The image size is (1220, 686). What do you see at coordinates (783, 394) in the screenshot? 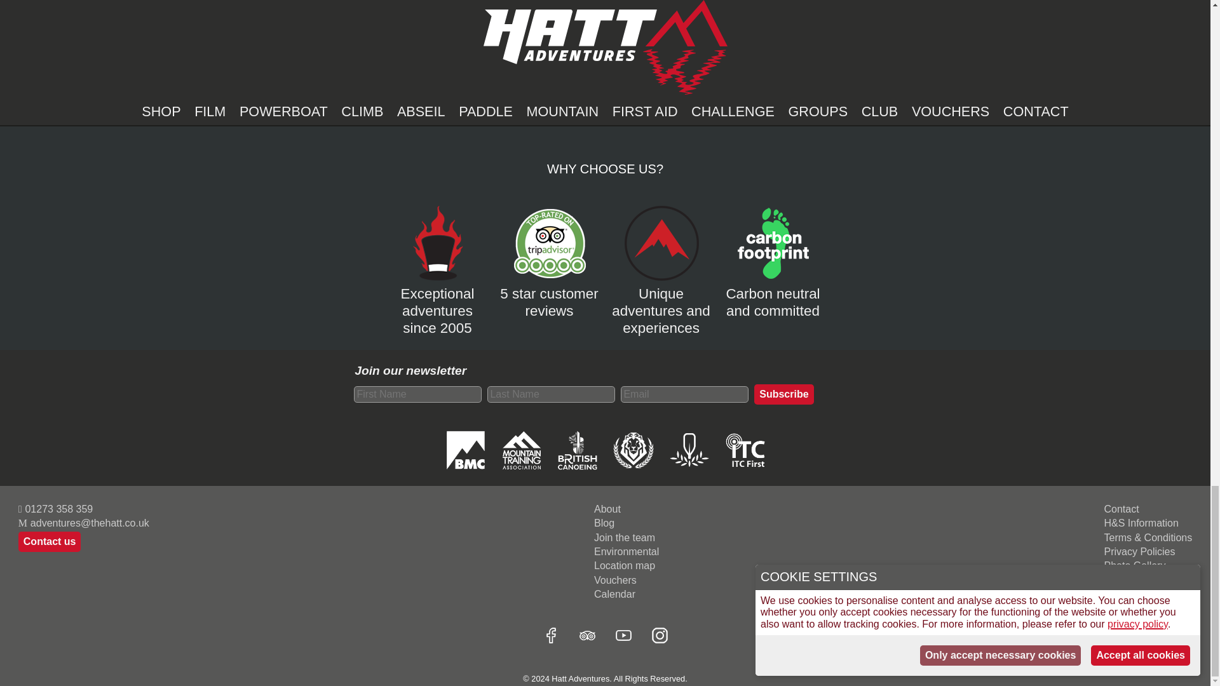
I see `Subscribe` at bounding box center [783, 394].